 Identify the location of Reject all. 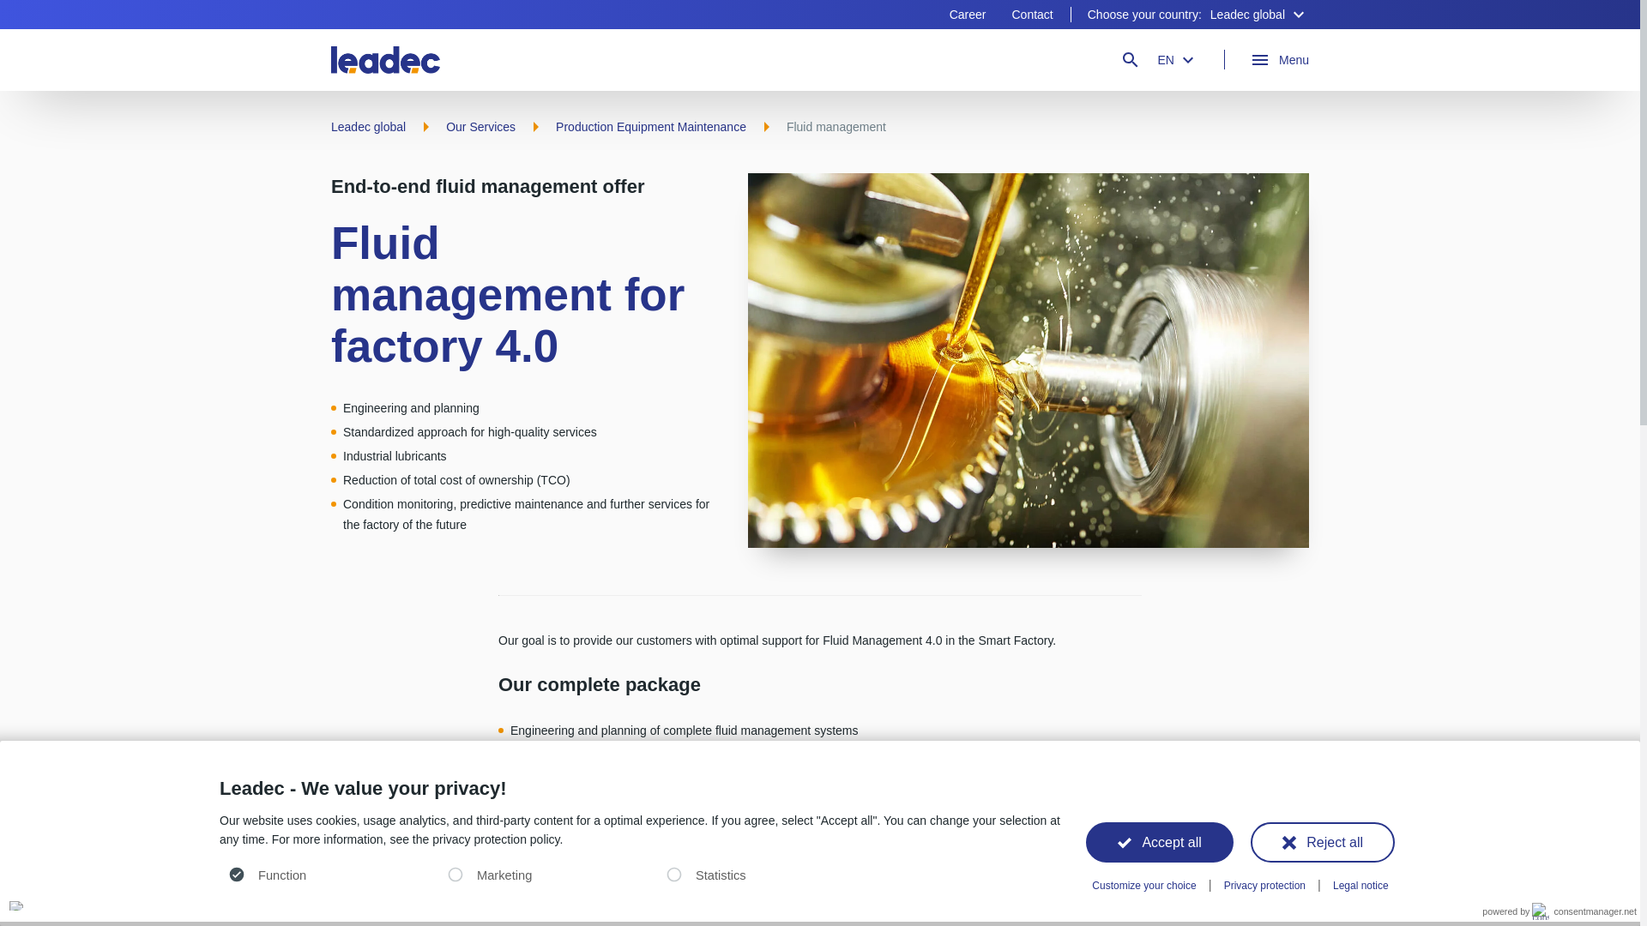
(1323, 842).